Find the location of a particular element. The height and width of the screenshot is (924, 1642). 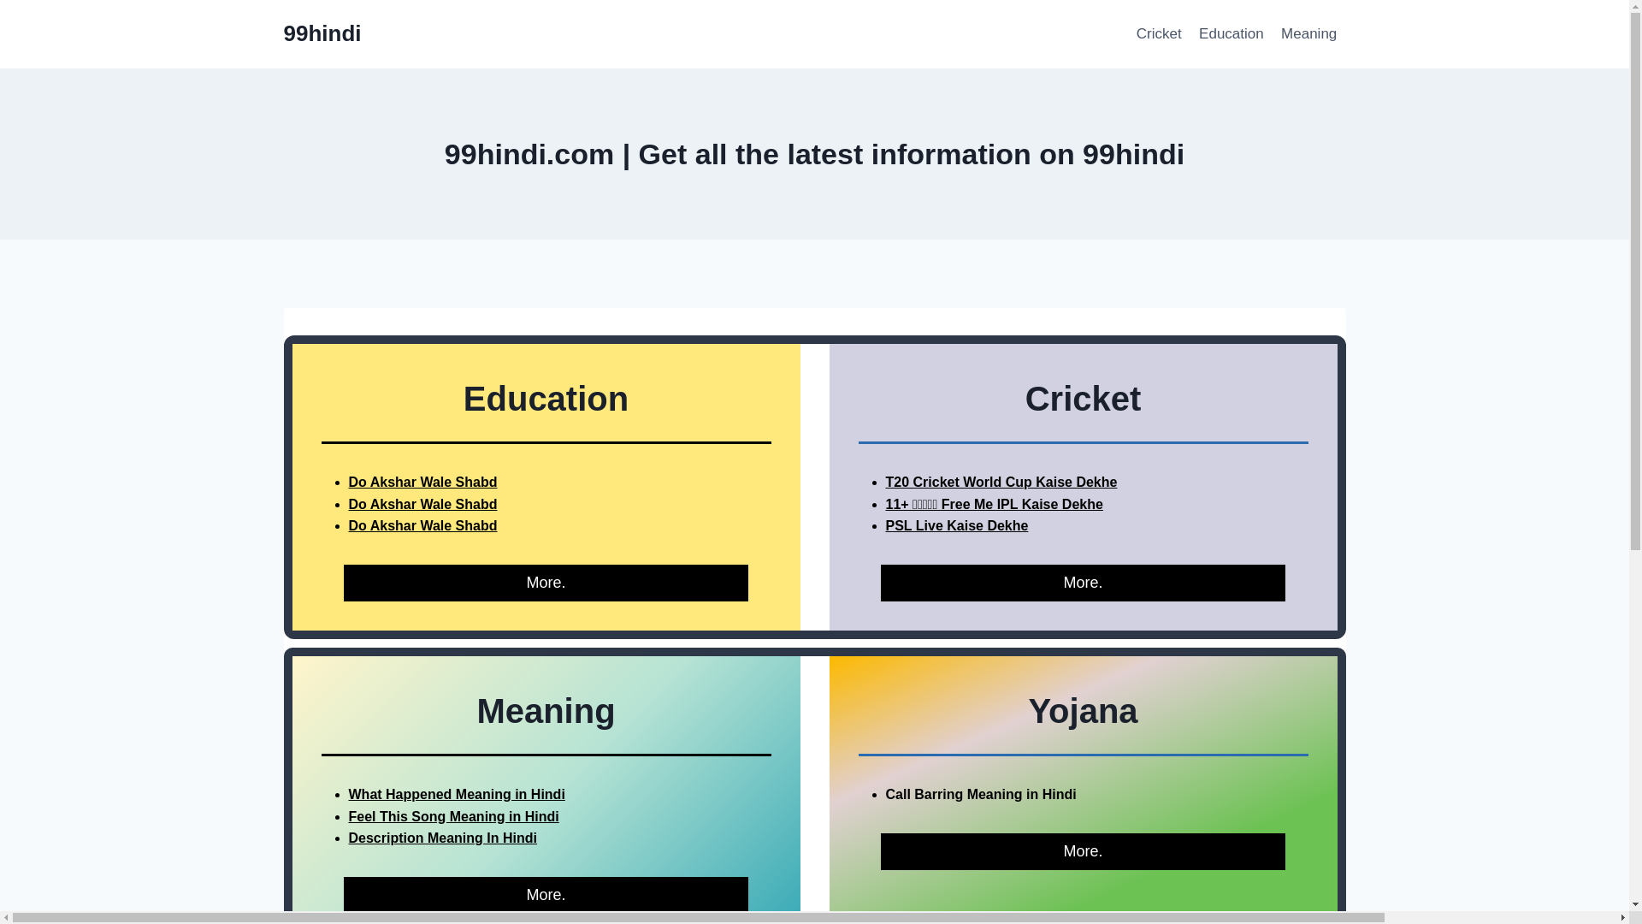

Description Meaning In Hindi is located at coordinates (442, 838).